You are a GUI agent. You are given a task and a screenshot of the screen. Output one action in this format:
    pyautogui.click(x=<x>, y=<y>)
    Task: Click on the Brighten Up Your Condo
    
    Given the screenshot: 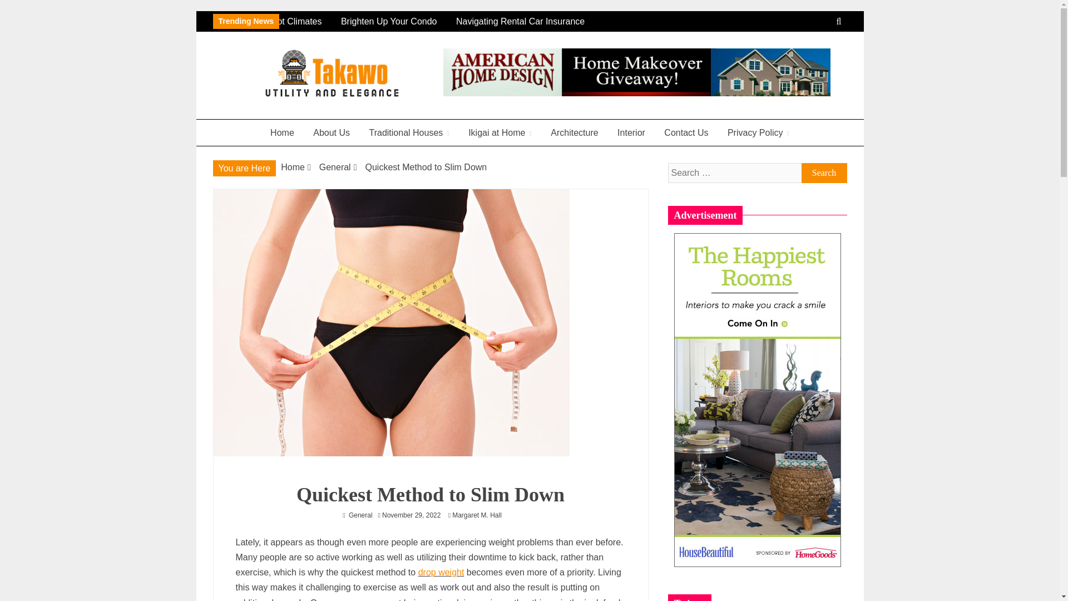 What is the action you would take?
    pyautogui.click(x=402, y=21)
    